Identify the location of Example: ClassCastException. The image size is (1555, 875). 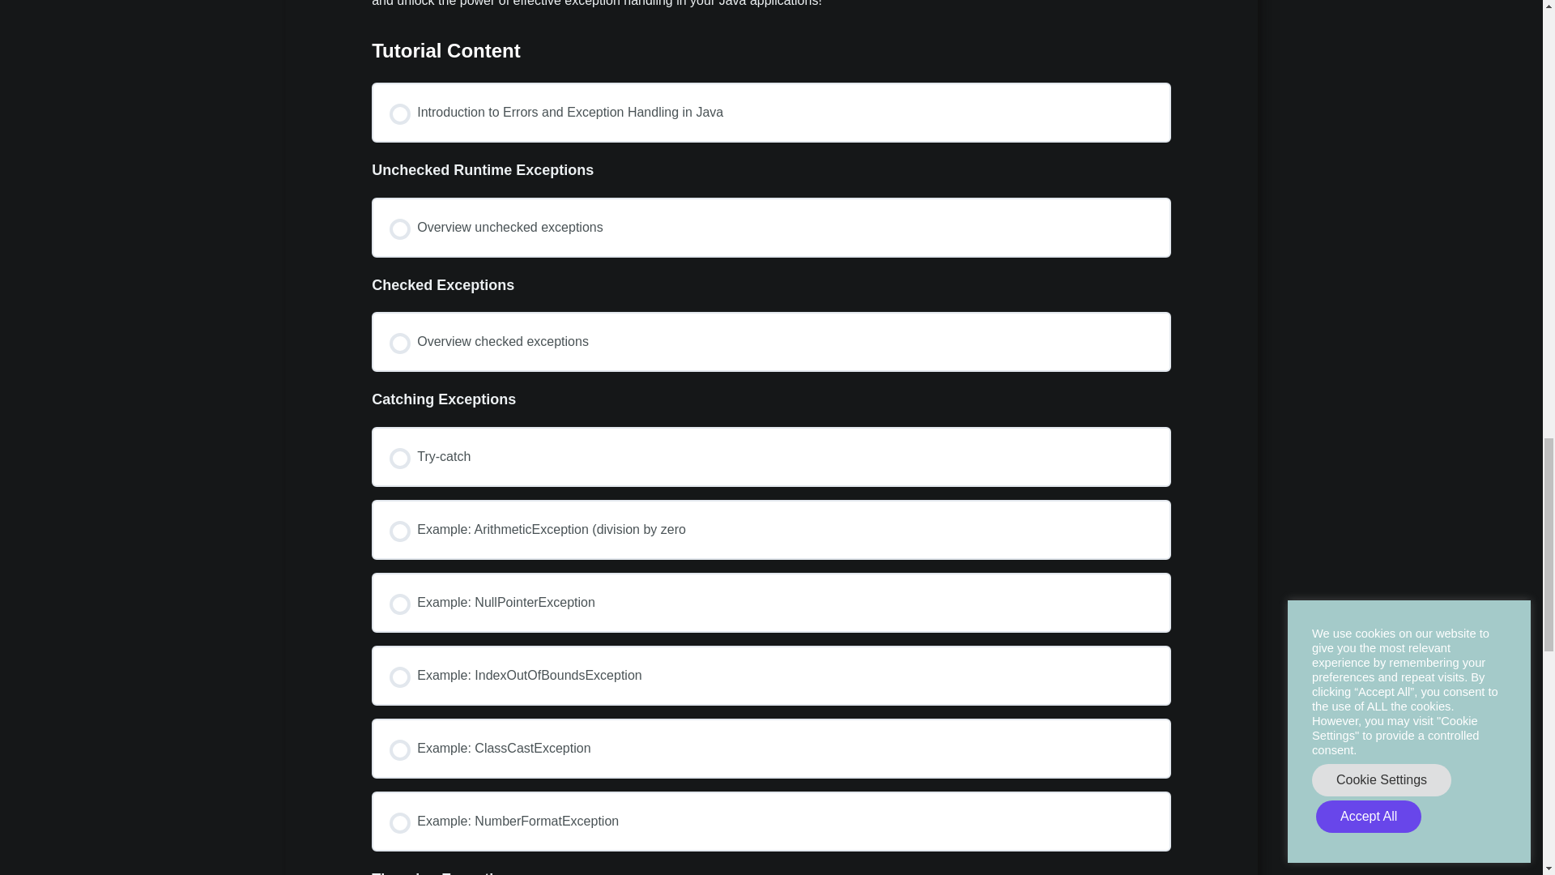
(771, 749).